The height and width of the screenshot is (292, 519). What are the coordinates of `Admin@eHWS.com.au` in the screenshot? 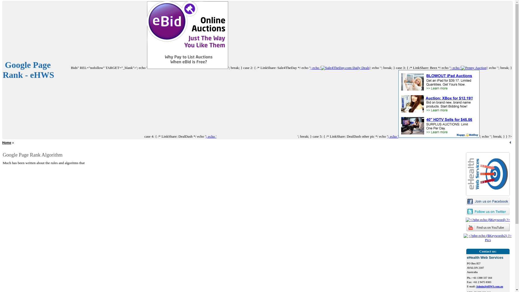 It's located at (490, 287).